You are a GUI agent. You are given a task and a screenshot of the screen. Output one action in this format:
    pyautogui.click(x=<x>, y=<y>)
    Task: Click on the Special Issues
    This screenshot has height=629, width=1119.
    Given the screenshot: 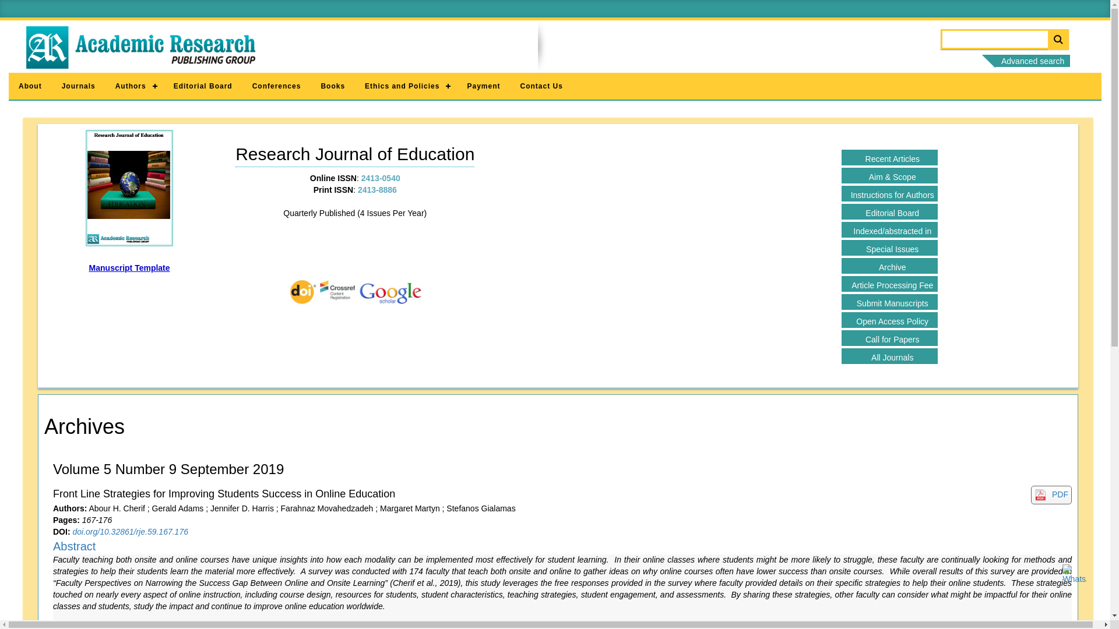 What is the action you would take?
    pyautogui.click(x=889, y=247)
    